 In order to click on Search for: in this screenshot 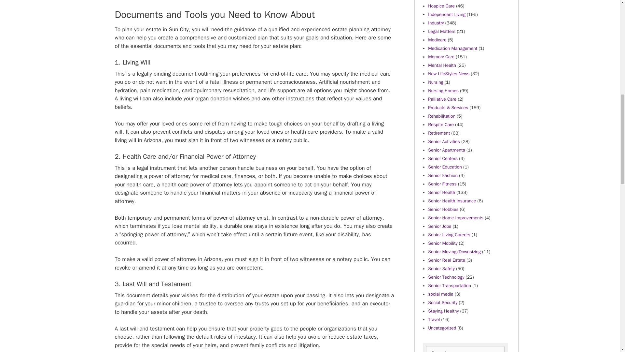, I will do `click(465, 349)`.